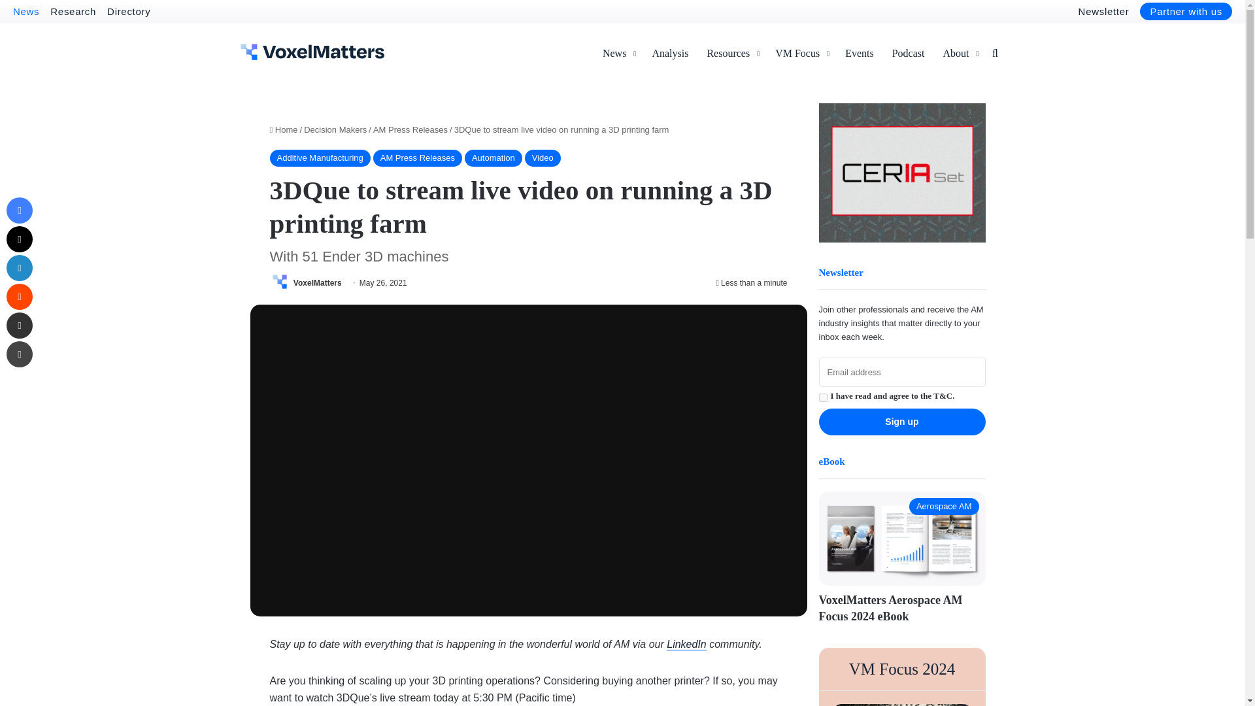  What do you see at coordinates (618, 54) in the screenshot?
I see `News` at bounding box center [618, 54].